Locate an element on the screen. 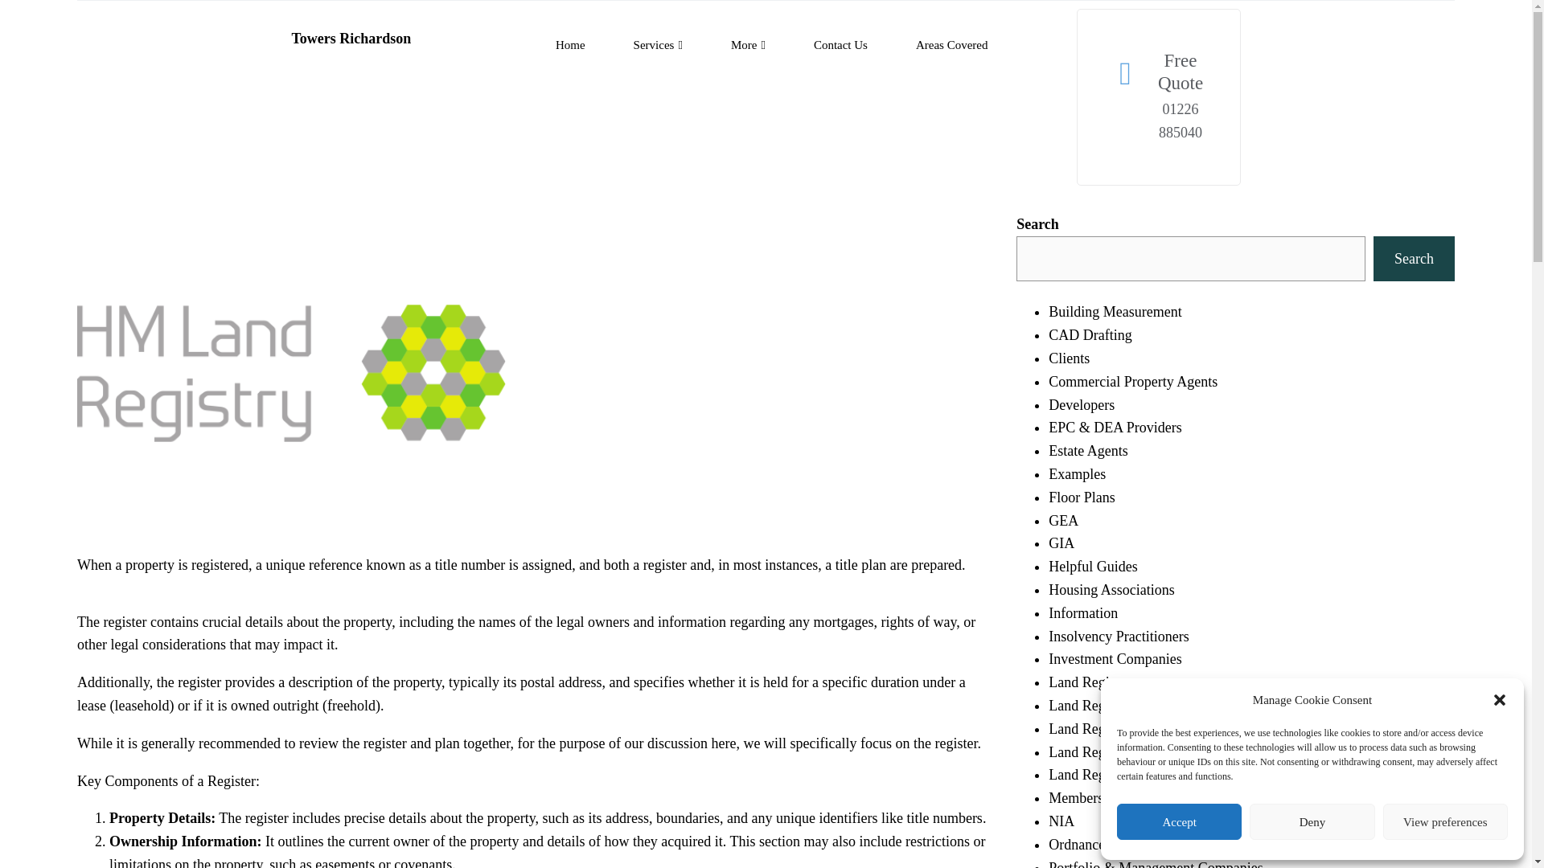 The height and width of the screenshot is (868, 1544). Towers Richardson is located at coordinates (351, 39).